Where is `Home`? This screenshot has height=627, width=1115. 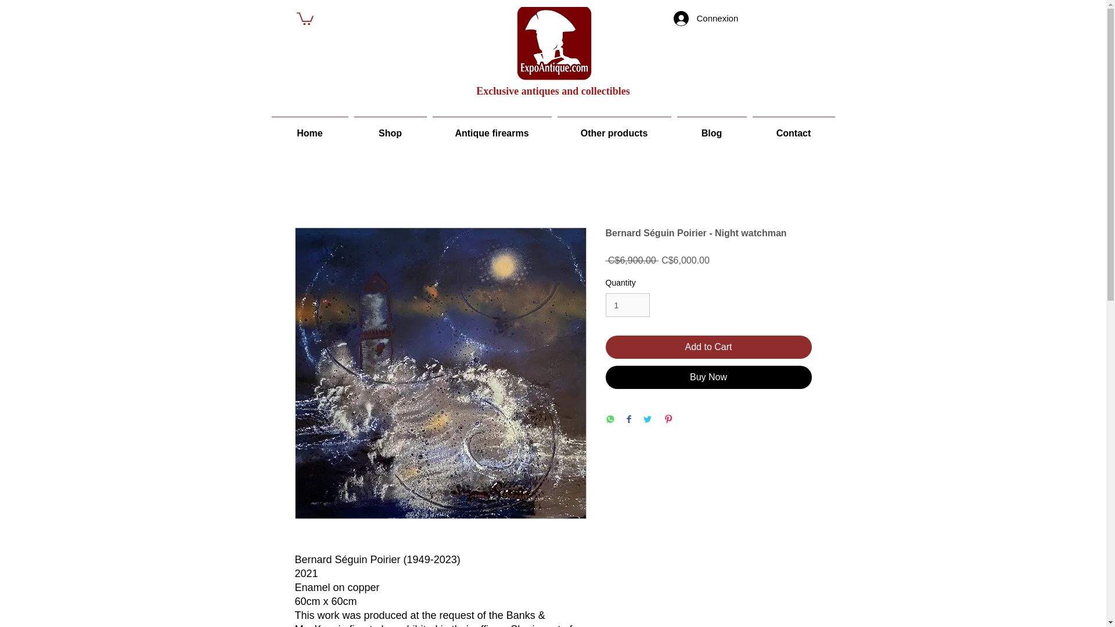 Home is located at coordinates (310, 127).